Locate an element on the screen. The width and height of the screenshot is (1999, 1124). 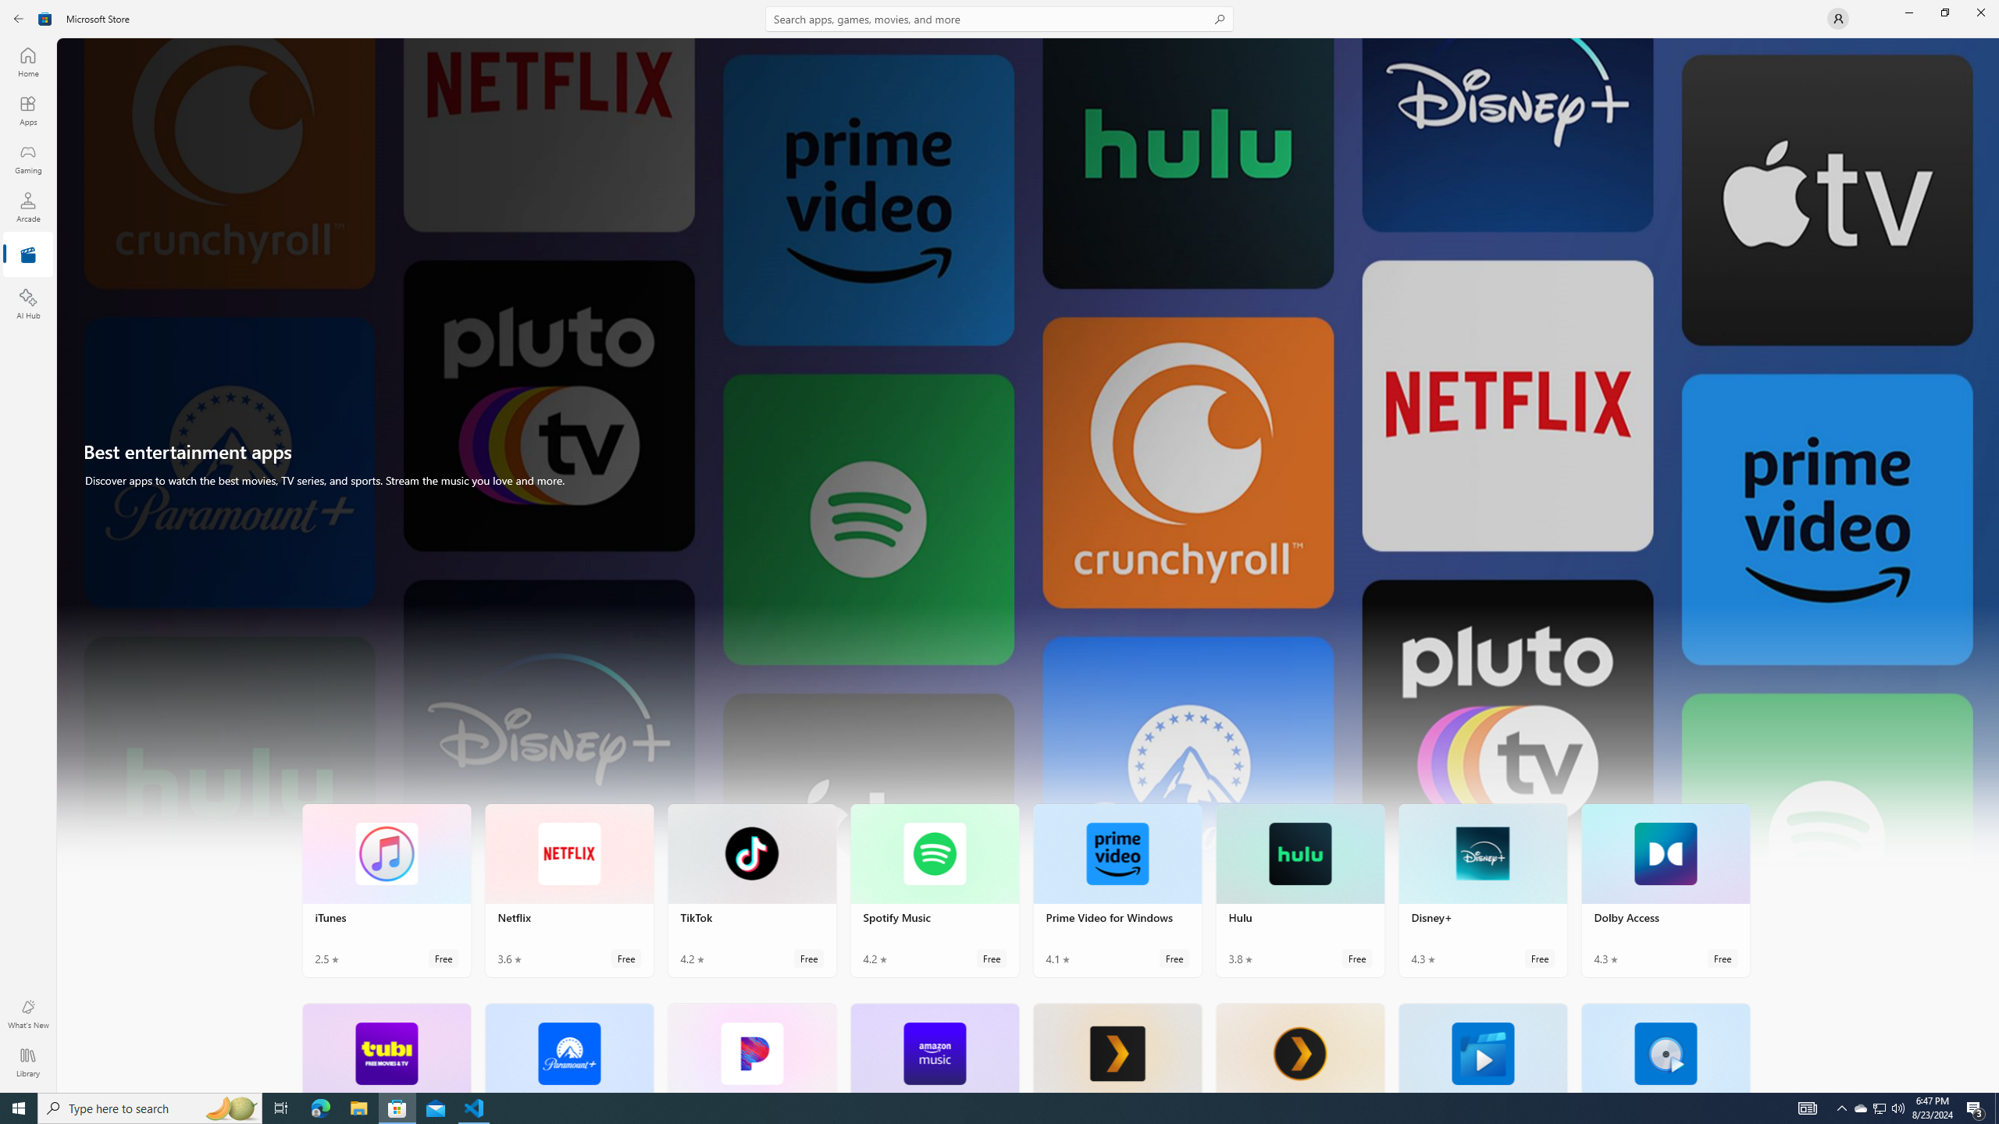
AutomationID: HeroImage is located at coordinates (1028, 462).